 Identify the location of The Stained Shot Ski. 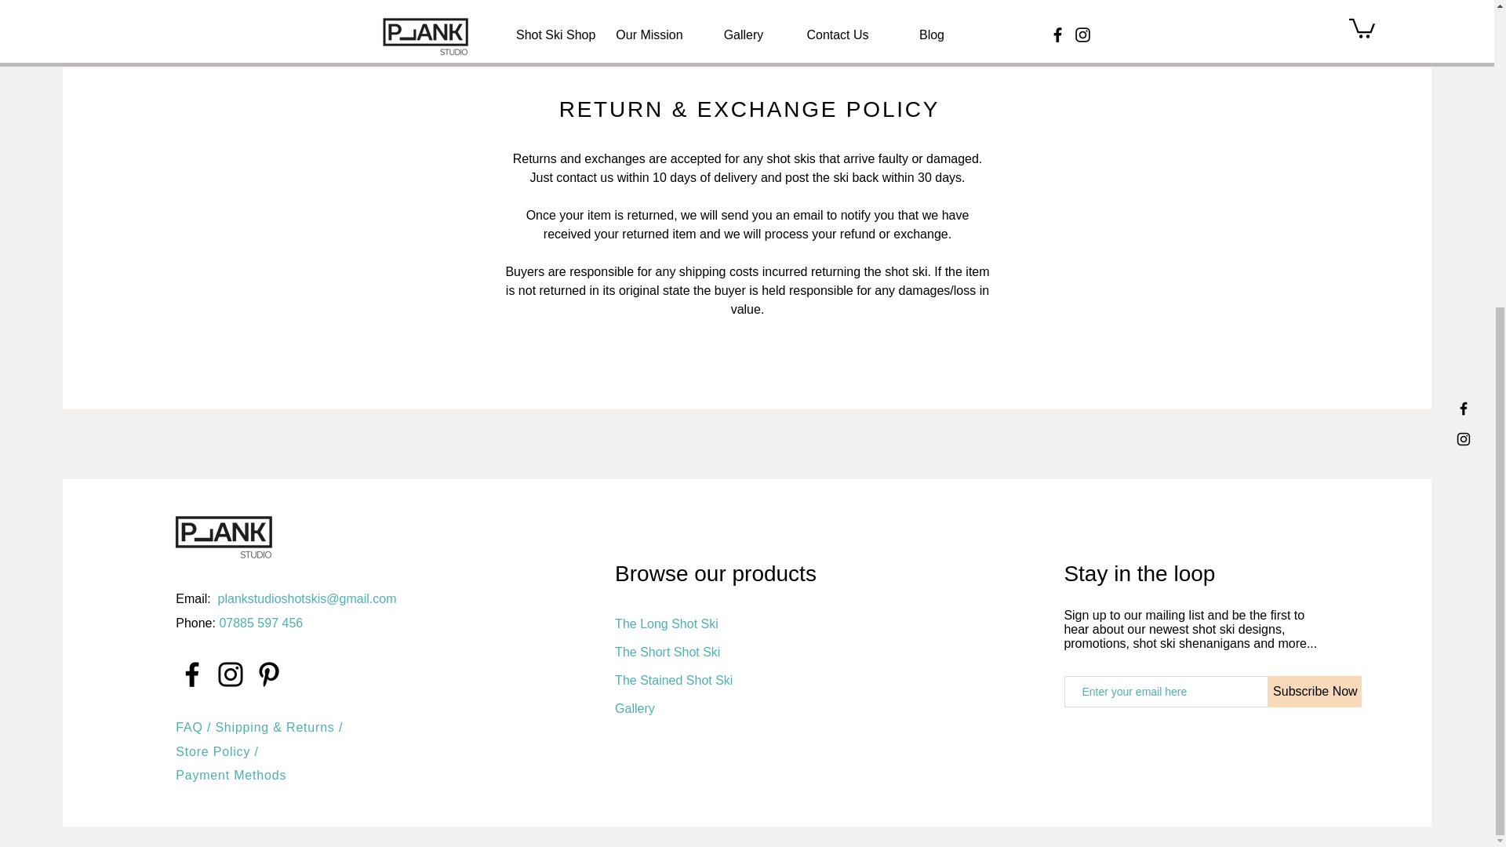
(673, 679).